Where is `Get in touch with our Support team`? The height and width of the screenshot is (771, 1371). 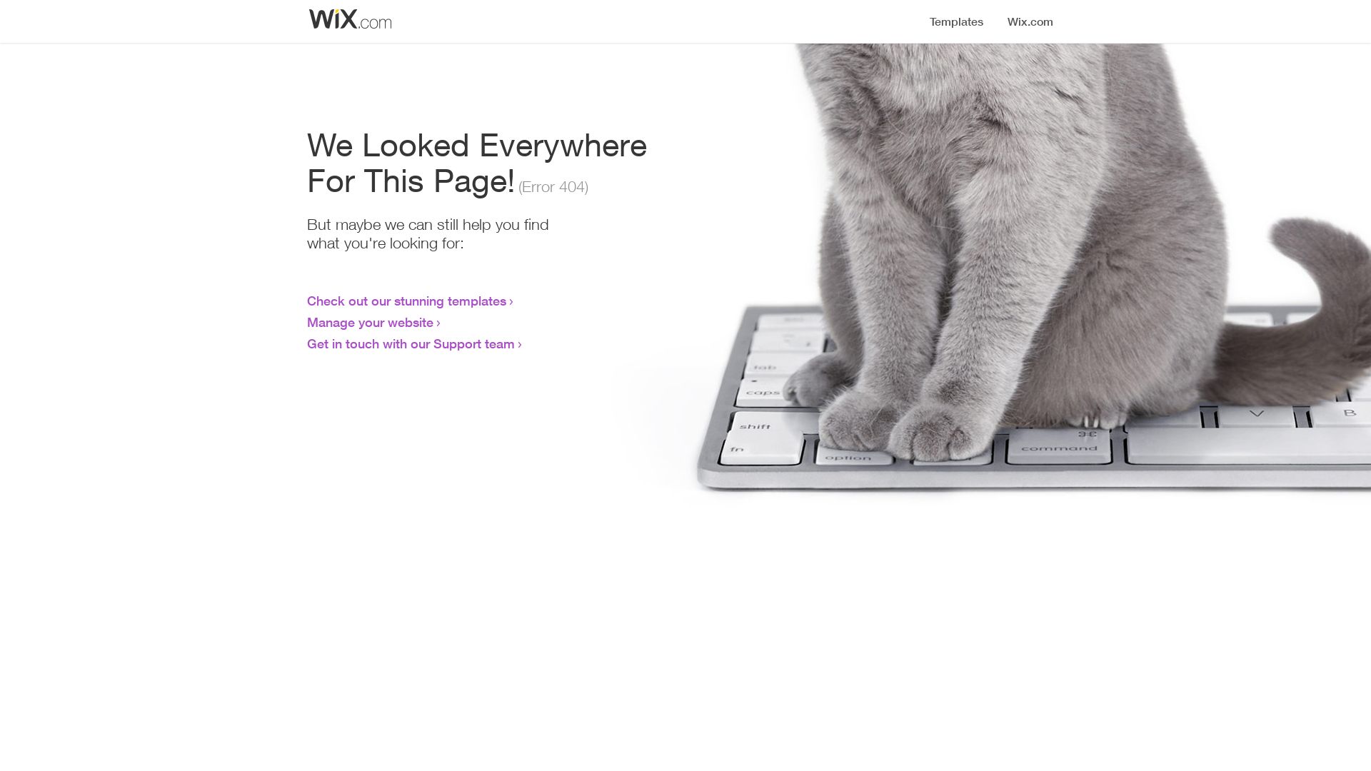
Get in touch with our Support team is located at coordinates (411, 343).